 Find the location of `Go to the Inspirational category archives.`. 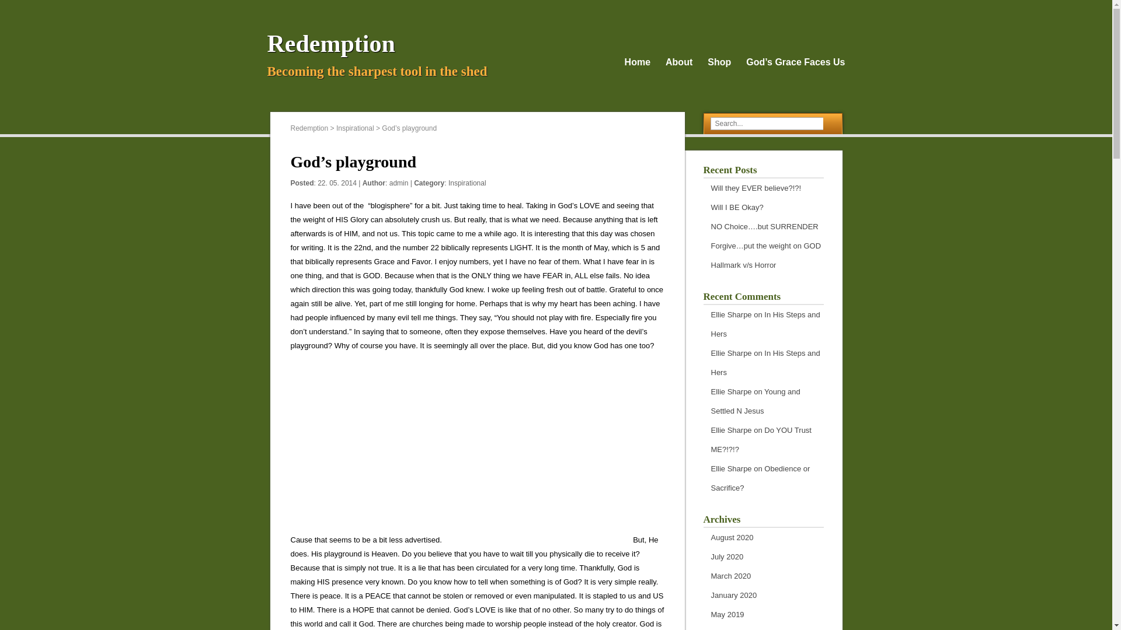

Go to the Inspirational category archives. is located at coordinates (355, 128).